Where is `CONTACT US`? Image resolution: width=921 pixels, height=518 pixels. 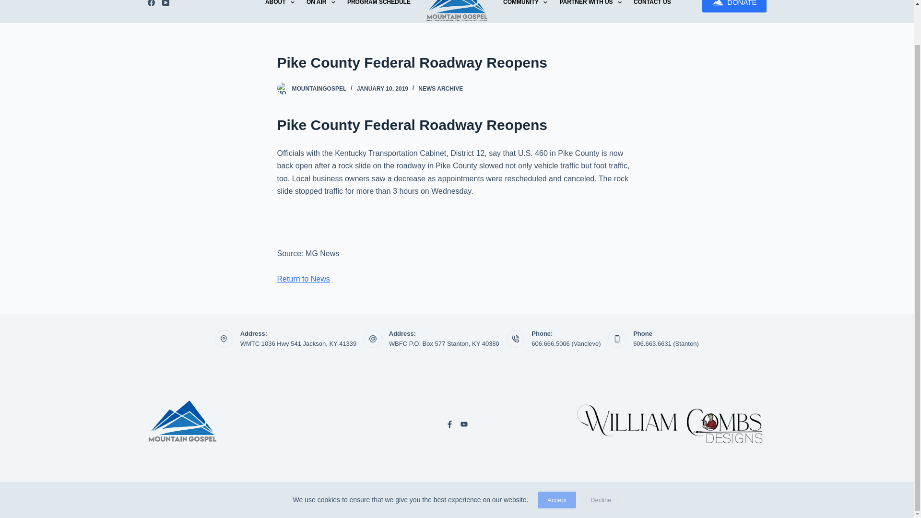 CONTACT US is located at coordinates (652, 12).